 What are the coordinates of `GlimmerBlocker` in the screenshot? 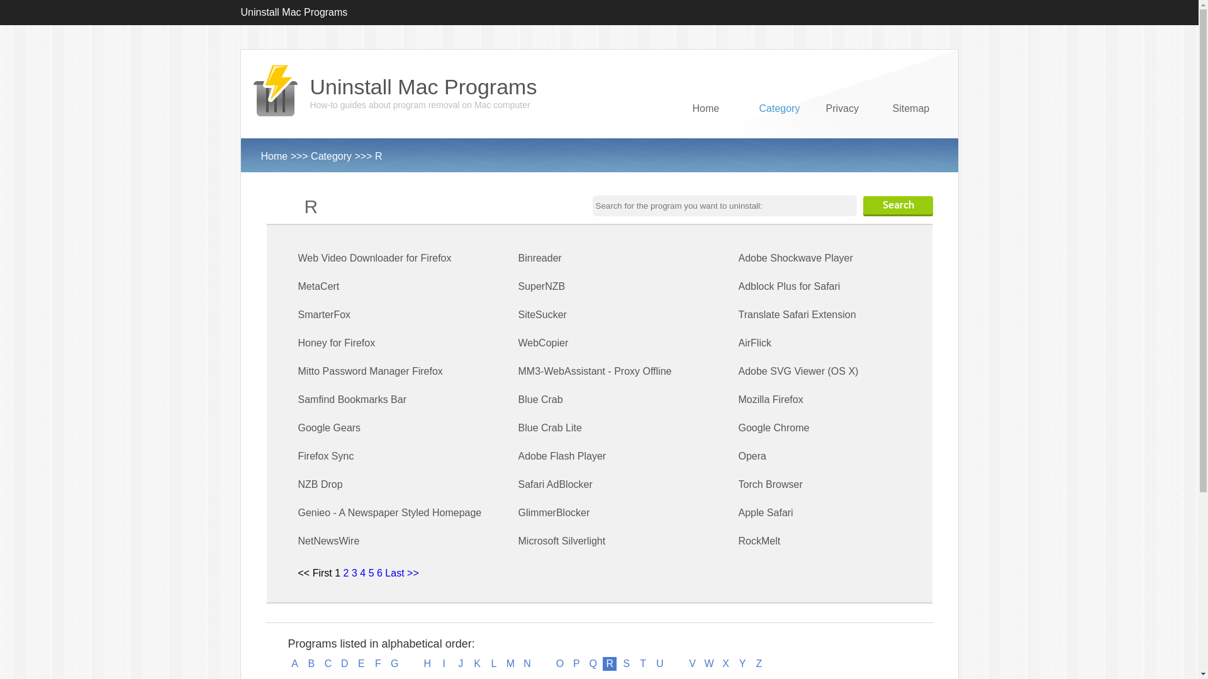 It's located at (554, 513).